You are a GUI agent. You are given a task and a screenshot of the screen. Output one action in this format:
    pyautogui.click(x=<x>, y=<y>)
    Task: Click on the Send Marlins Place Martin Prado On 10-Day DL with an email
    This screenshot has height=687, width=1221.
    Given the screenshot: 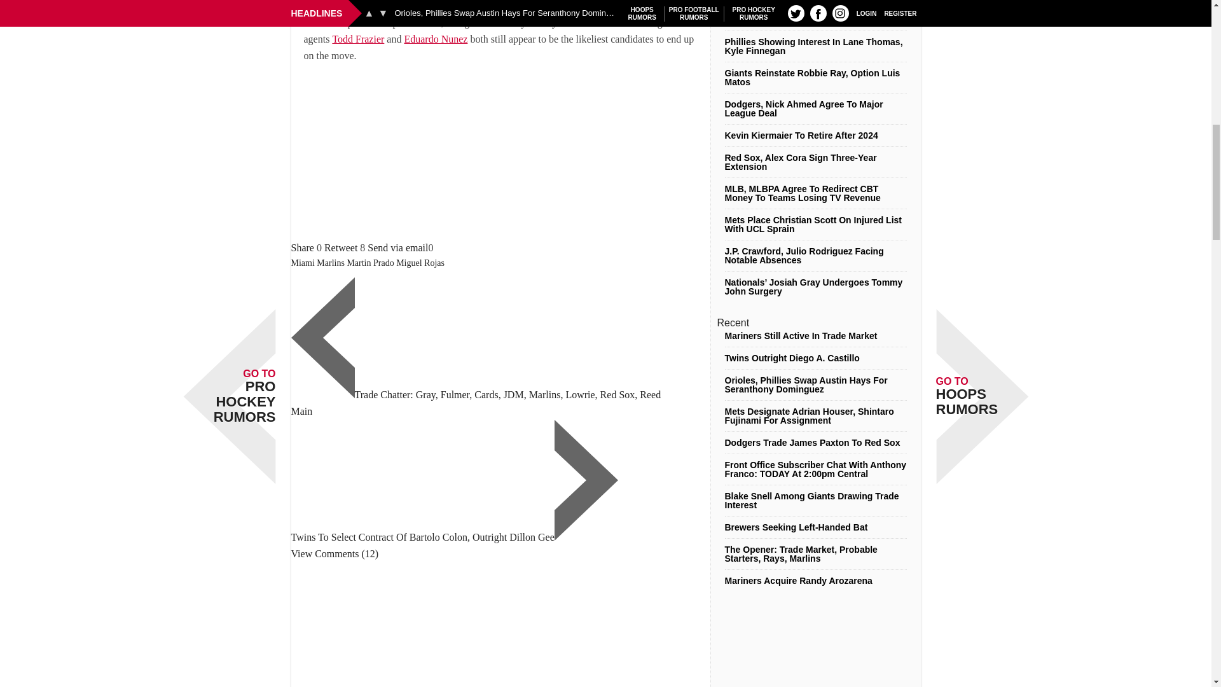 What is the action you would take?
    pyautogui.click(x=397, y=248)
    